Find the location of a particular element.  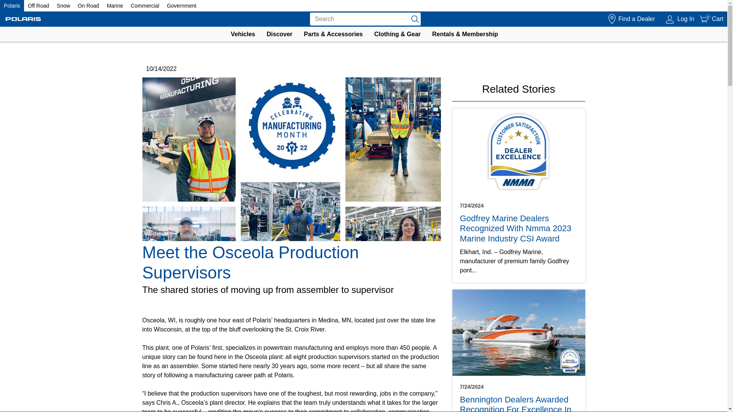

Marine is located at coordinates (712, 19).